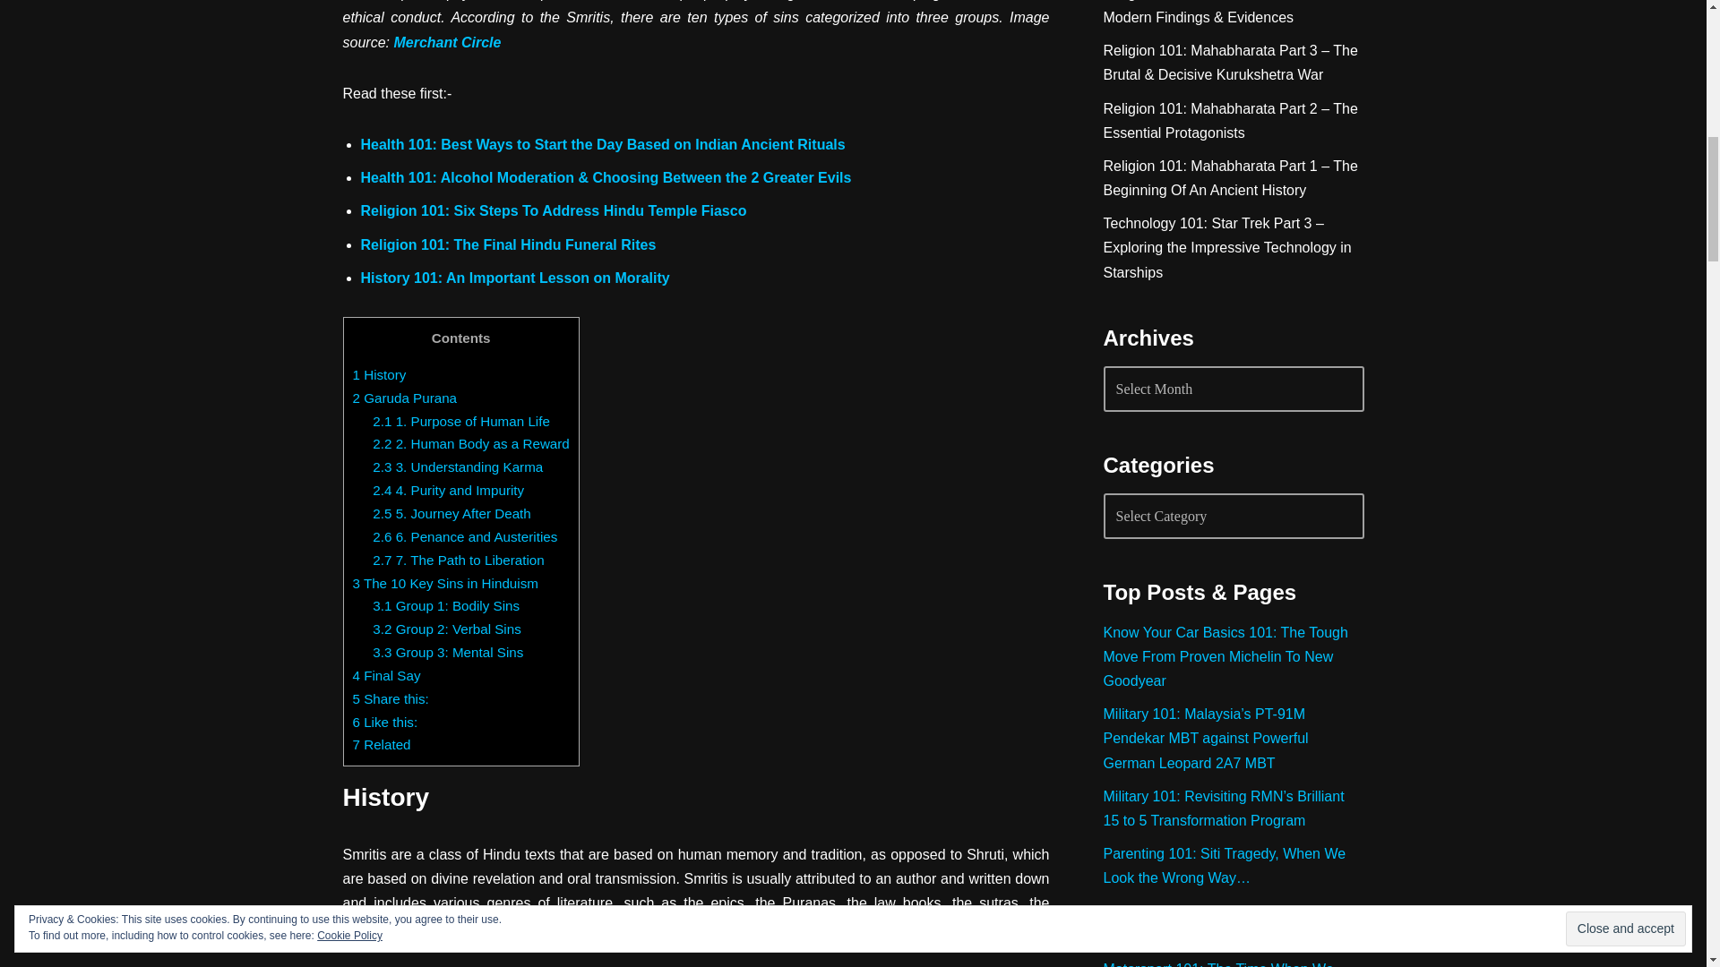  I want to click on Religion 101: The Final Hindu Funeral Rites, so click(507, 244).